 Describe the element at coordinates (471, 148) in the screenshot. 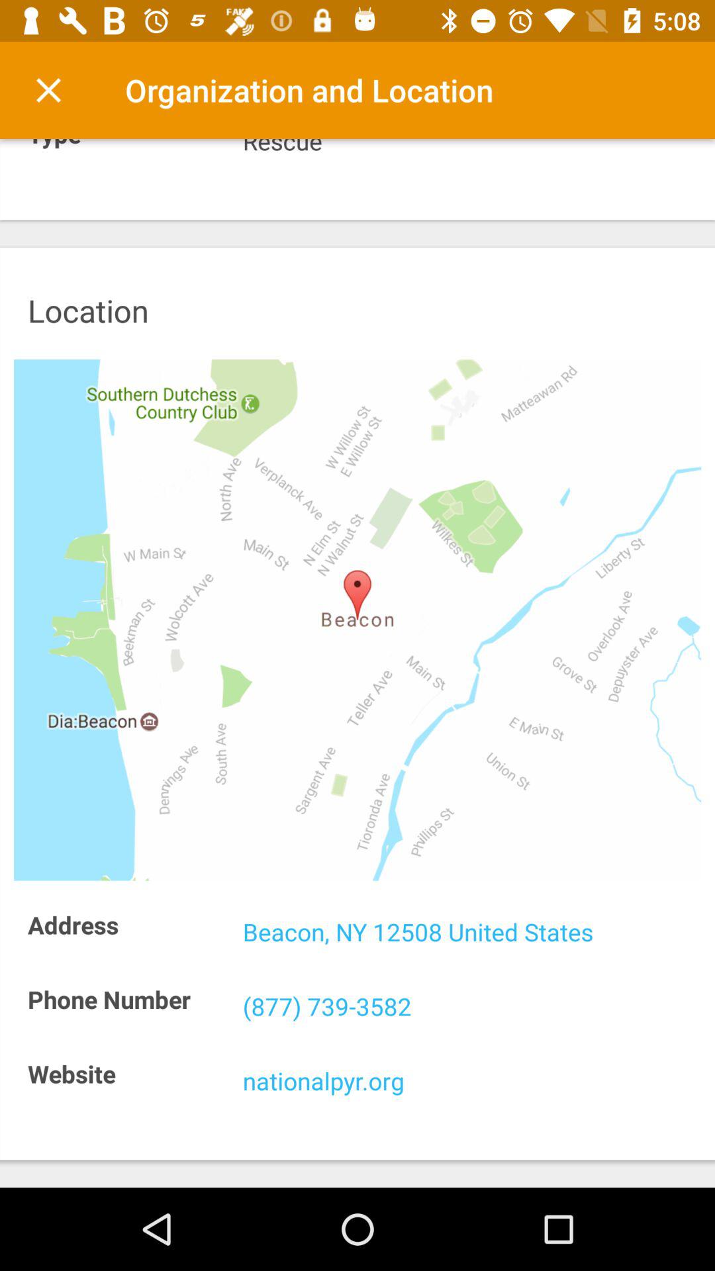

I see `turn on the item next to type icon` at that location.